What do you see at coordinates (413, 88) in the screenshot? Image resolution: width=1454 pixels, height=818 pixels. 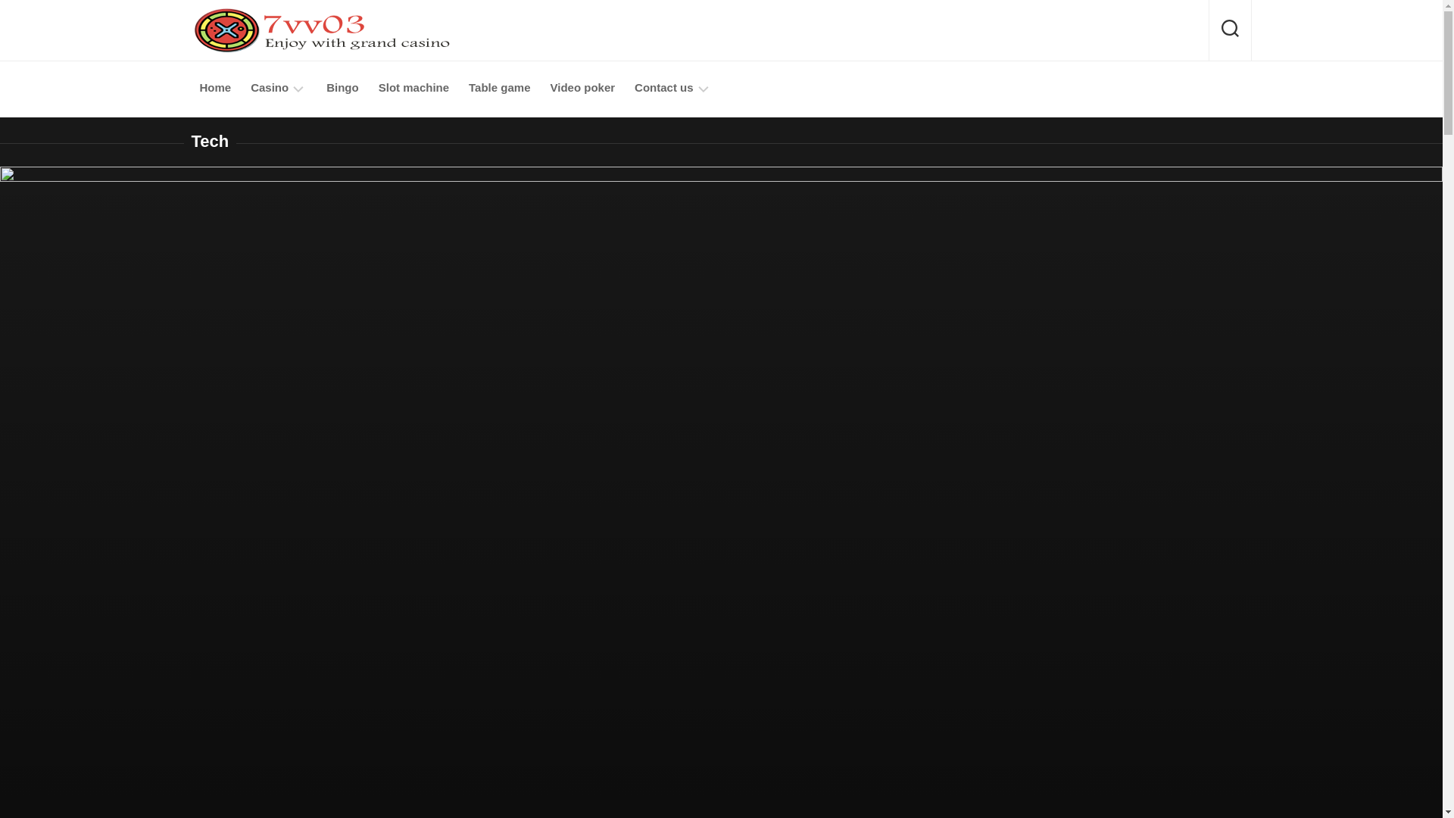 I see `Slot machine` at bounding box center [413, 88].